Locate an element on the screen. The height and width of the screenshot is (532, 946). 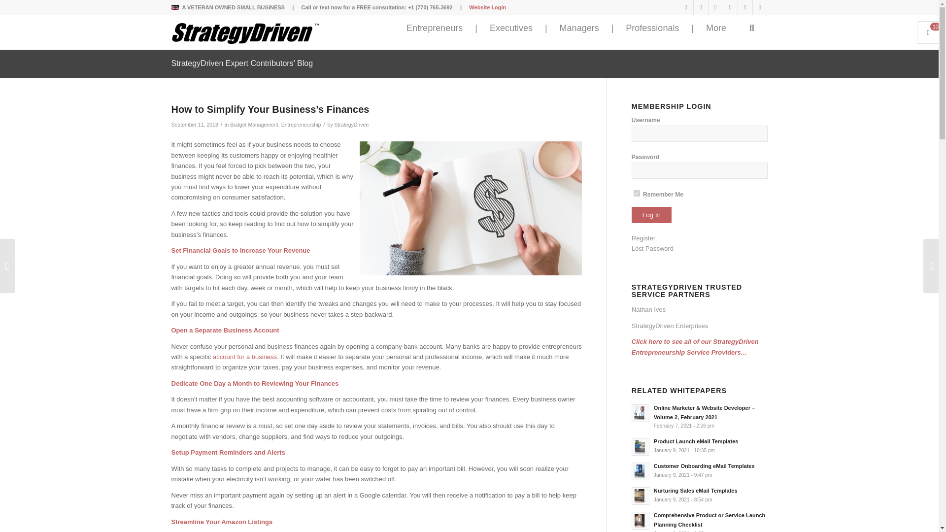
Instagram is located at coordinates (745, 7).